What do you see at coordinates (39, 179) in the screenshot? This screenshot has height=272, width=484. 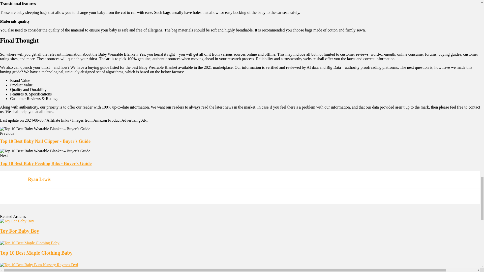 I see `Ryan Lewis` at bounding box center [39, 179].